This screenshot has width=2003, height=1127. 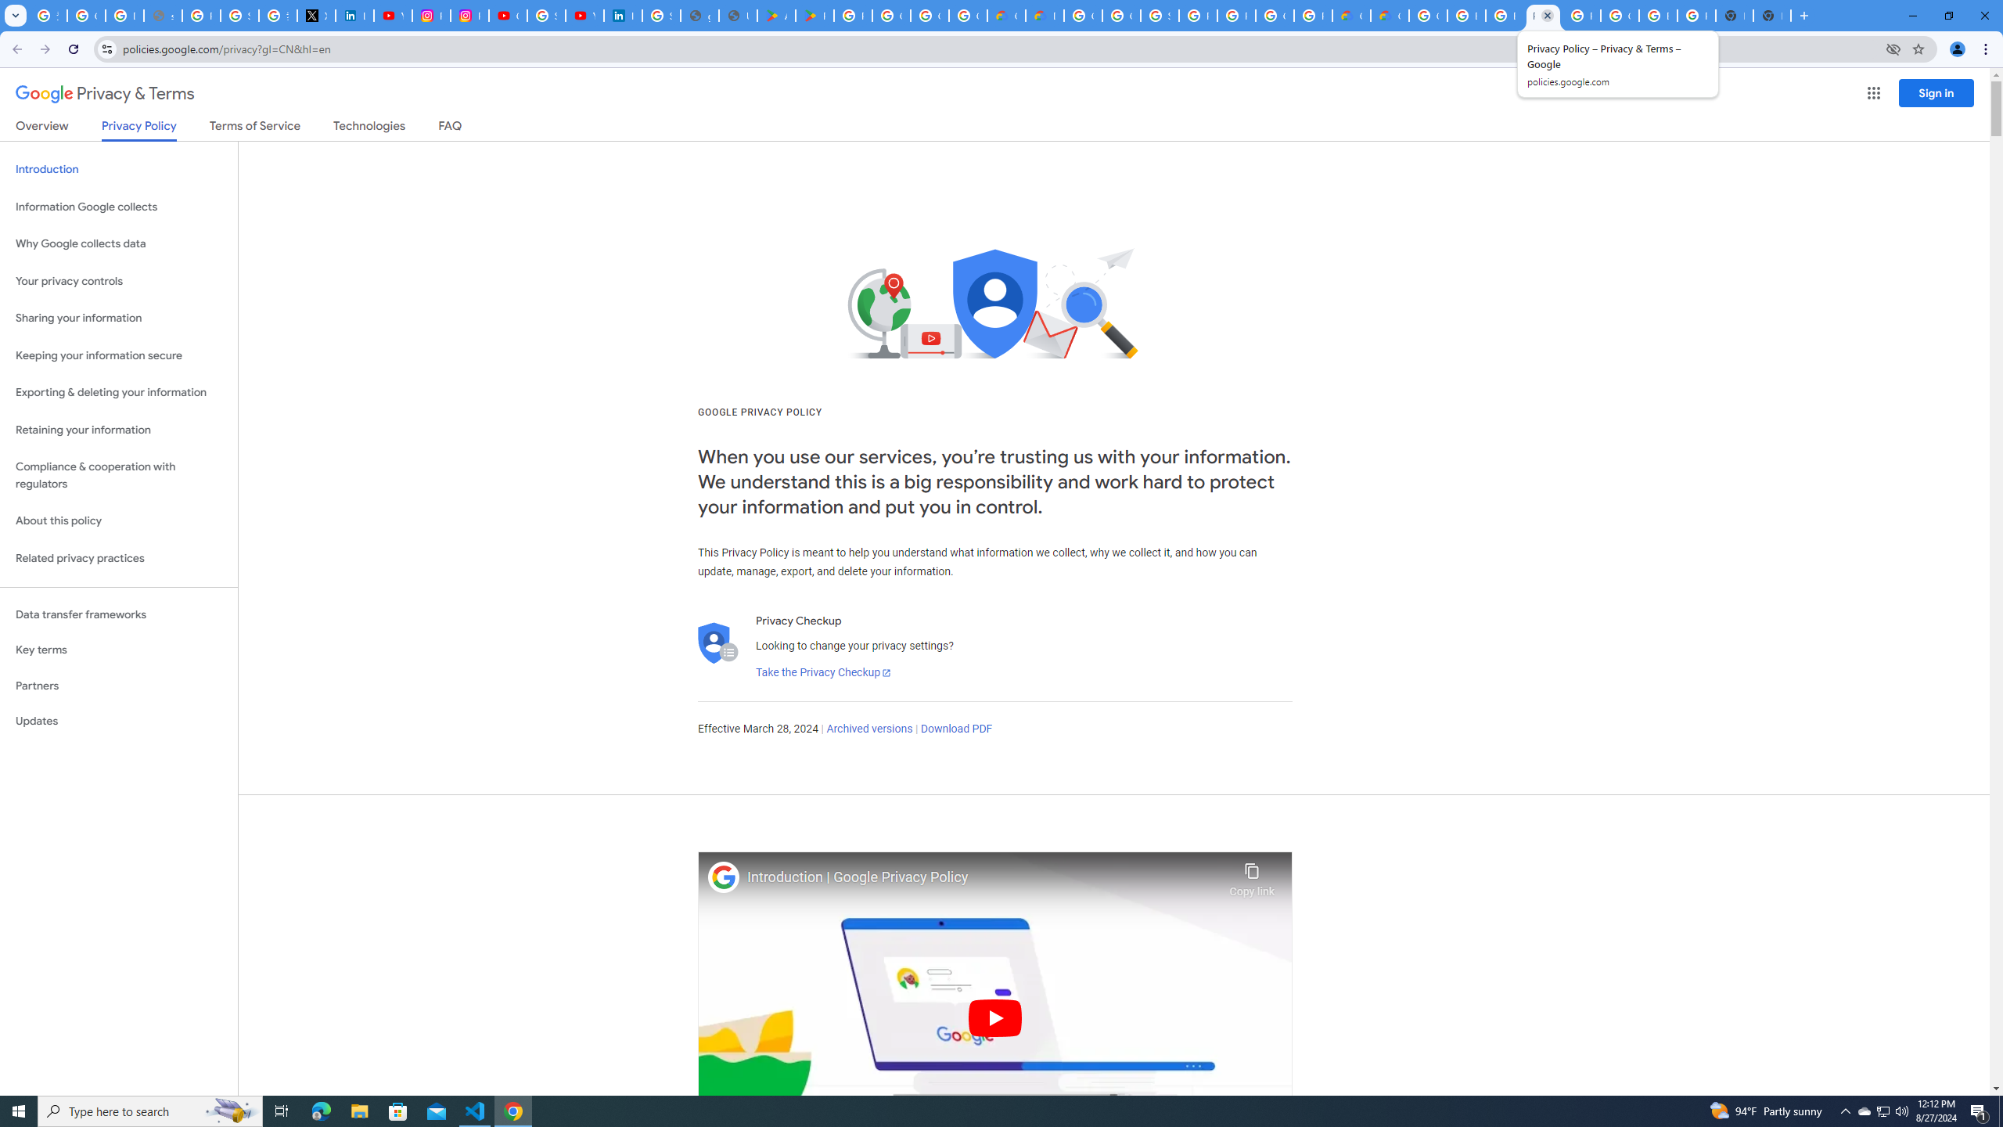 I want to click on Google Workspace - Specific Terms, so click(x=967, y=16).